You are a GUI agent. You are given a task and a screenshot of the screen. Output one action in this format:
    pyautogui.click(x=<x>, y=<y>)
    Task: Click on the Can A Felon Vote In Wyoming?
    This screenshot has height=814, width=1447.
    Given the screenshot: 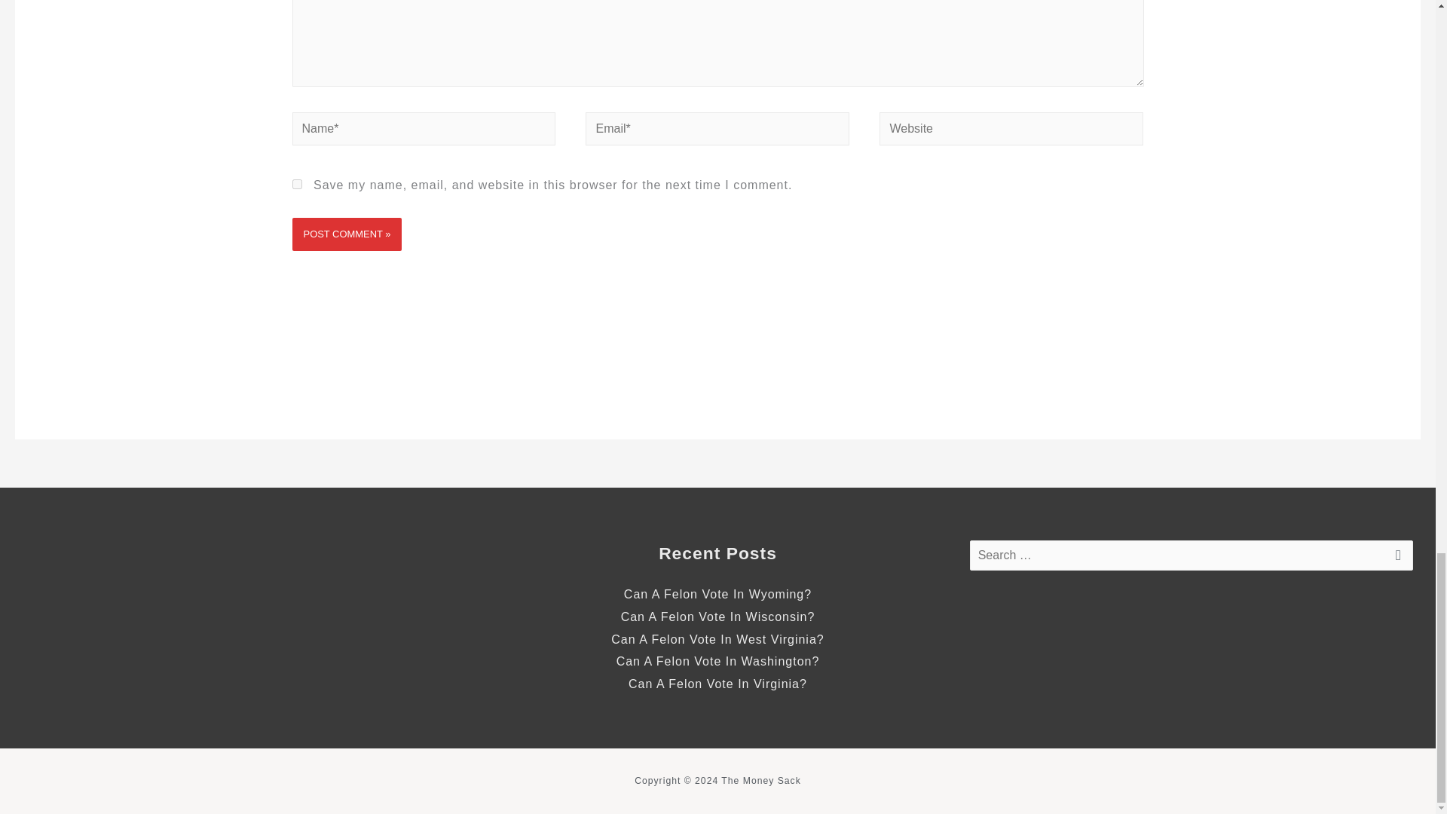 What is the action you would take?
    pyautogui.click(x=717, y=594)
    